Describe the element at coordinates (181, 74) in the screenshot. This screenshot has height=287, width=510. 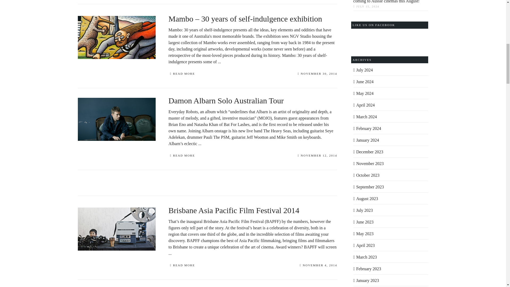
I see `READ MORE` at that location.